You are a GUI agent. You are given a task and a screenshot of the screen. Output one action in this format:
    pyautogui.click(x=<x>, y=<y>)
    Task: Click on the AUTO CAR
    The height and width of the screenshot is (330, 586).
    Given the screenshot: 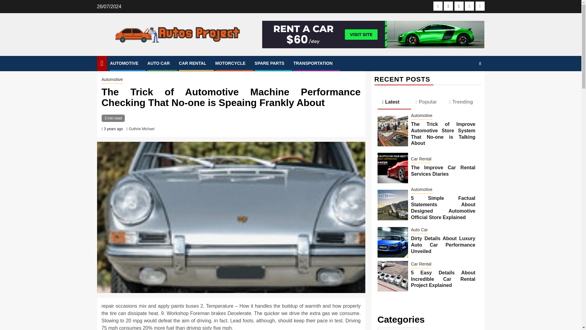 What is the action you would take?
    pyautogui.click(x=159, y=63)
    